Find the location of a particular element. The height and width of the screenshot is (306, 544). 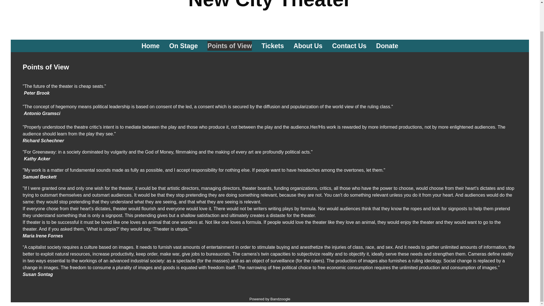

Powered by Bandzoogle is located at coordinates (270, 299).